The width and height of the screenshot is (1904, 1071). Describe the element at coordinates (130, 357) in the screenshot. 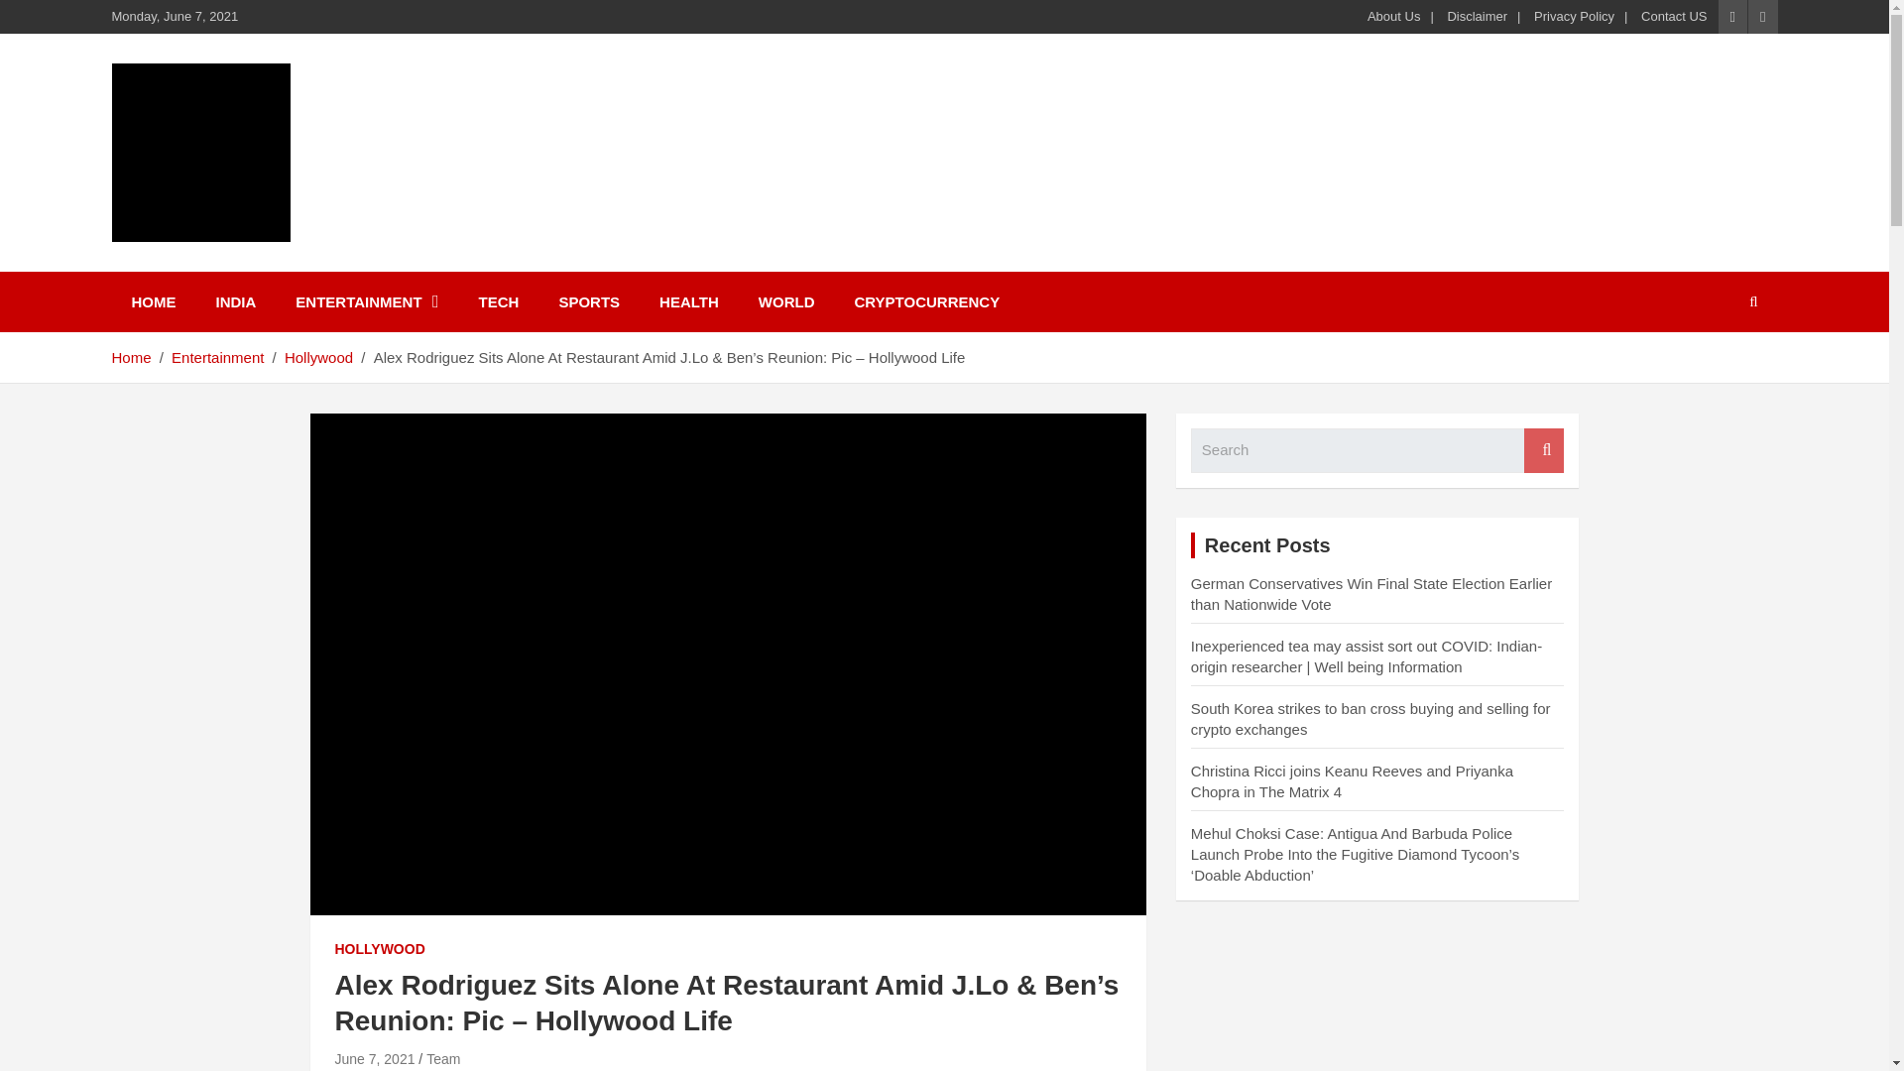

I see `Home` at that location.